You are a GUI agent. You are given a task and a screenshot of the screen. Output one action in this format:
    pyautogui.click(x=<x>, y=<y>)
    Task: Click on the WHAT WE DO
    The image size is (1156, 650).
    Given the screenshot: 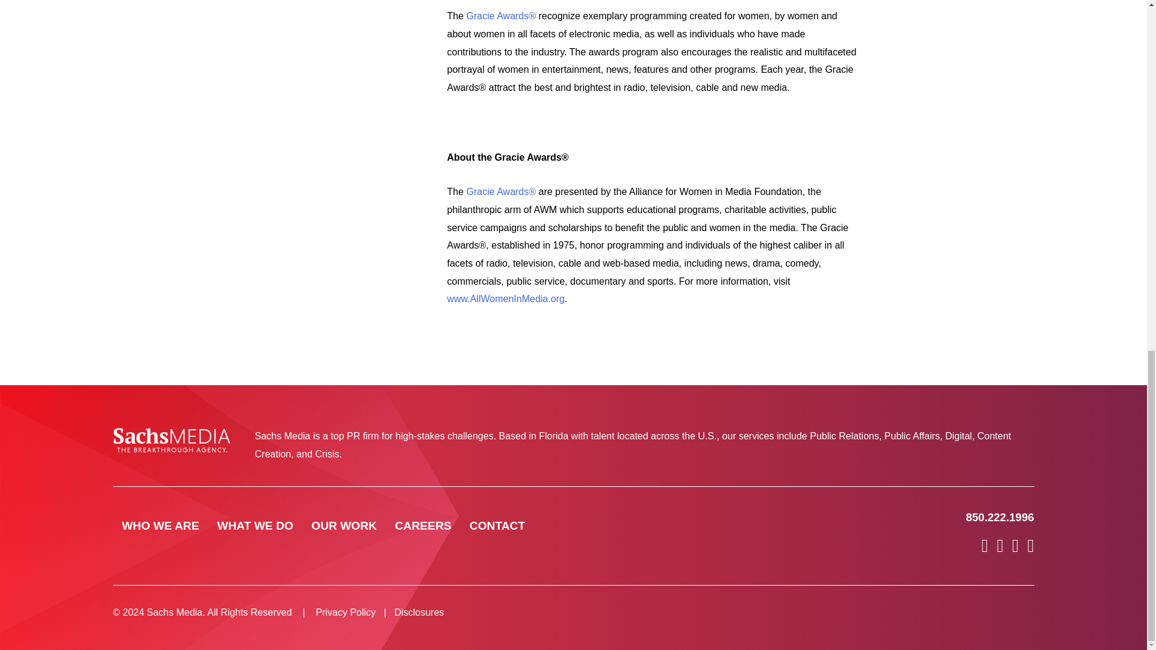 What is the action you would take?
    pyautogui.click(x=255, y=526)
    